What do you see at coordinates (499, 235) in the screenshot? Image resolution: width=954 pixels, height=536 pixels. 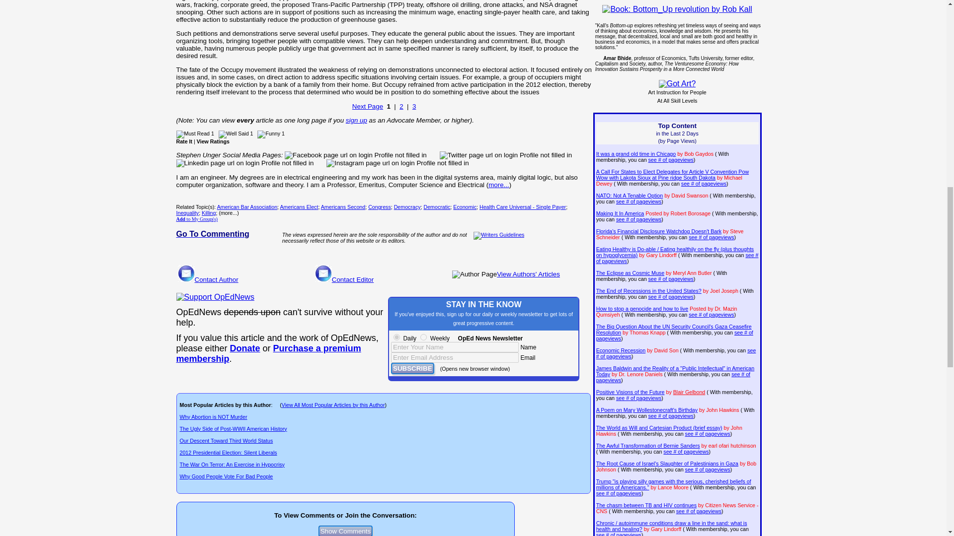 I see `Writers Guidelines` at bounding box center [499, 235].